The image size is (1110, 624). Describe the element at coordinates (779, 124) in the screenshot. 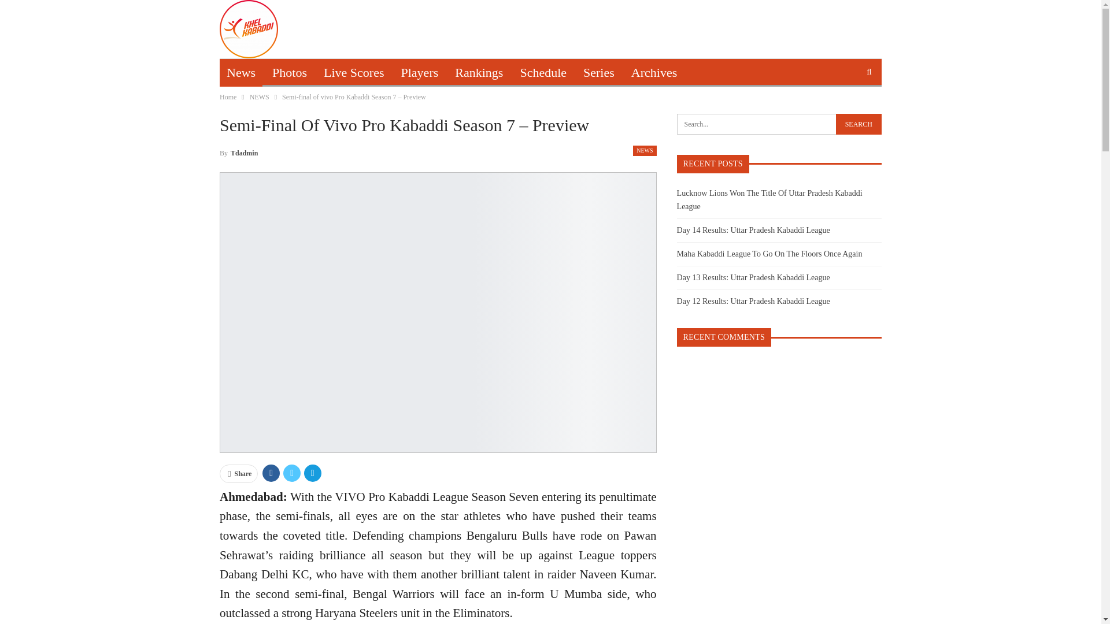

I see `Search for:` at that location.